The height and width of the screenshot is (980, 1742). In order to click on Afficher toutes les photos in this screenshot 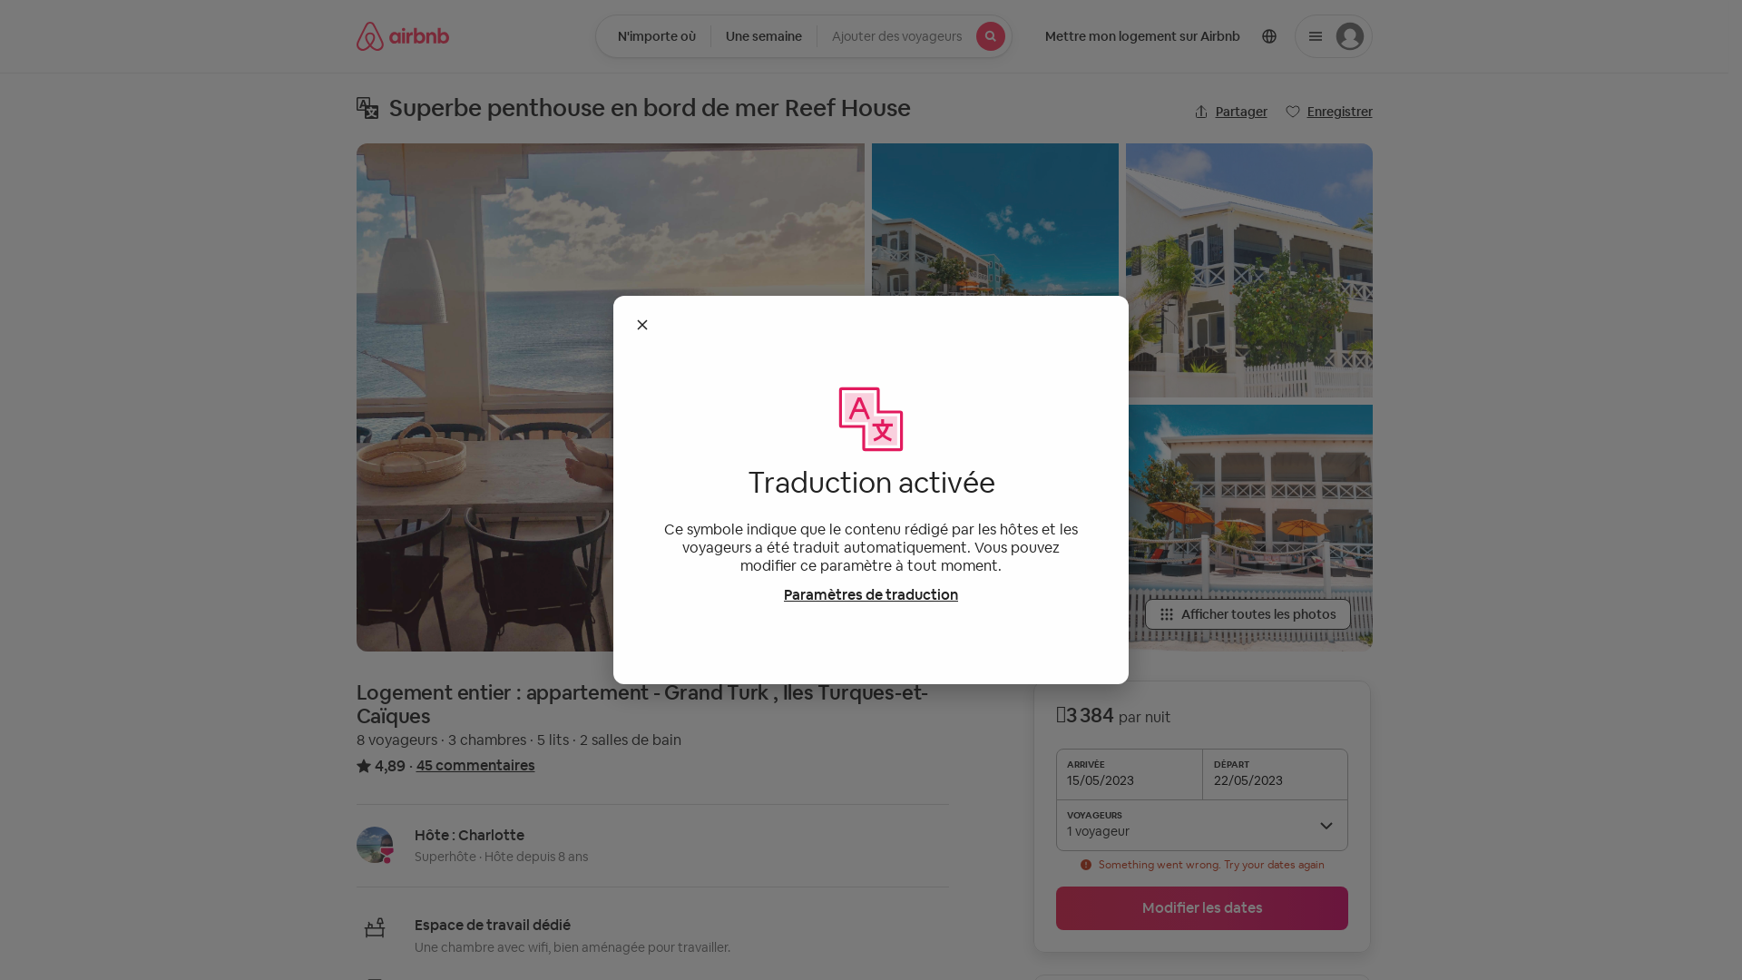, I will do `click(1248, 614)`.